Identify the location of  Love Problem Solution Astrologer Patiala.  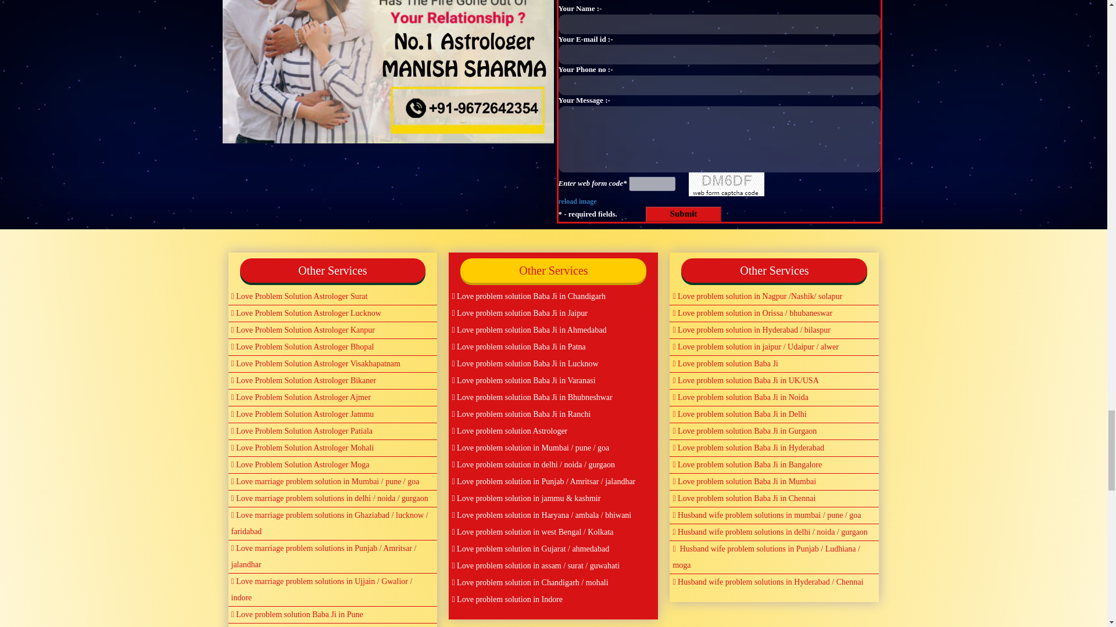
(332, 432).